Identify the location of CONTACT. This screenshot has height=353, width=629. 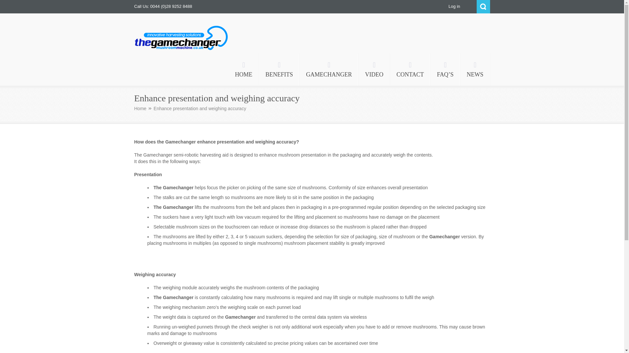
(410, 70).